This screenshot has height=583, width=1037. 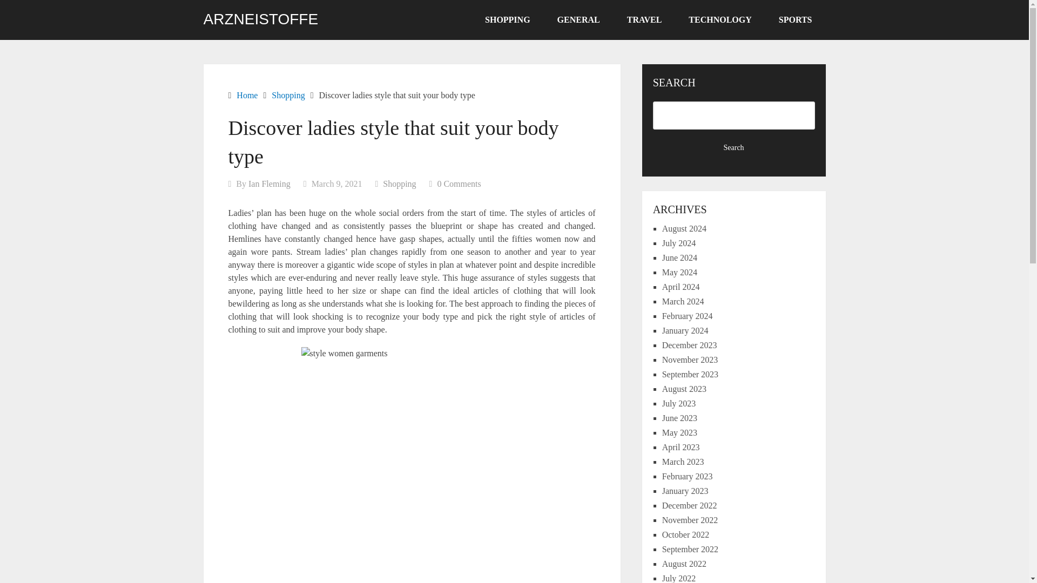 What do you see at coordinates (690, 360) in the screenshot?
I see `November 2023` at bounding box center [690, 360].